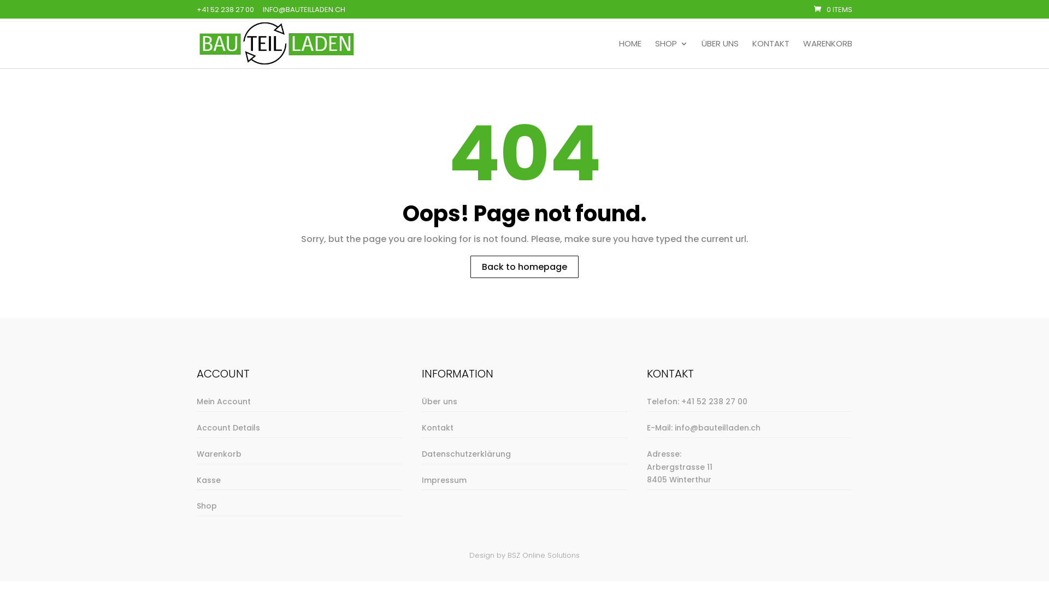 This screenshot has width=1049, height=590. What do you see at coordinates (671, 54) in the screenshot?
I see `SHOP` at bounding box center [671, 54].